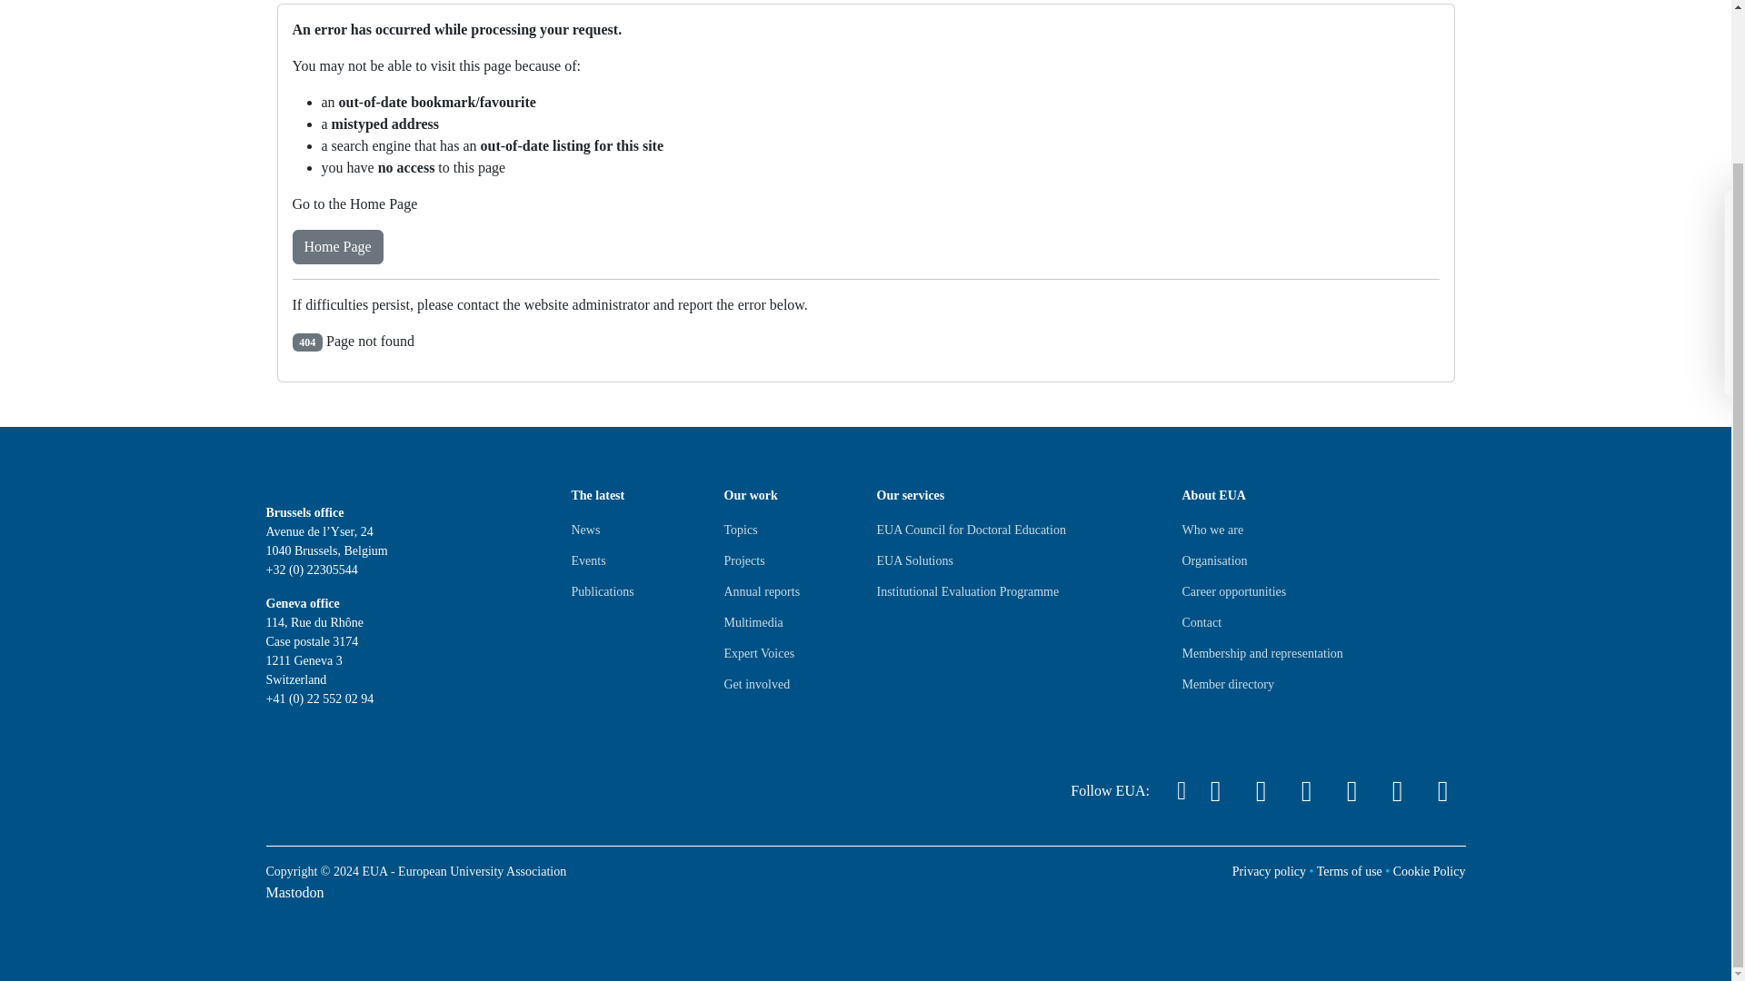  What do you see at coordinates (762, 592) in the screenshot?
I see `Annual reports` at bounding box center [762, 592].